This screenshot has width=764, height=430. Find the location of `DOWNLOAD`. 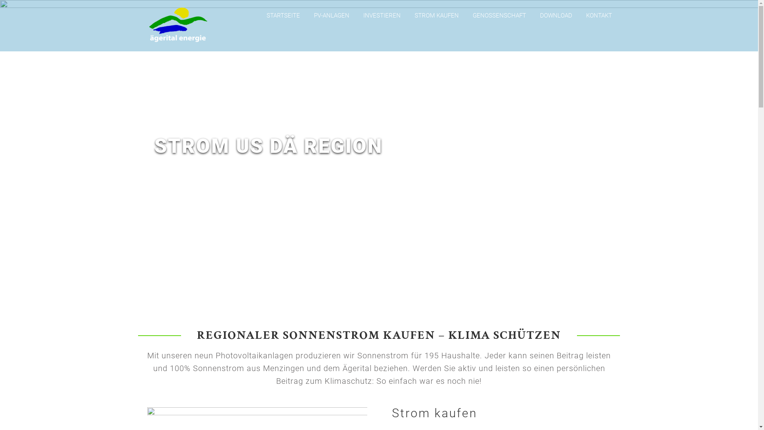

DOWNLOAD is located at coordinates (555, 16).